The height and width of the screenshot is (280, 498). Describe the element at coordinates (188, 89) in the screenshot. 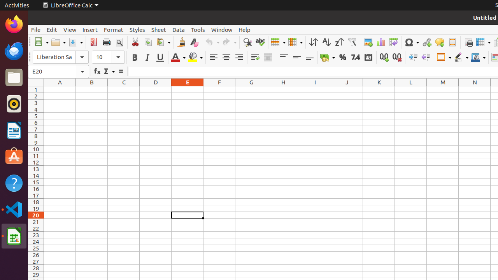

I see `E1` at that location.